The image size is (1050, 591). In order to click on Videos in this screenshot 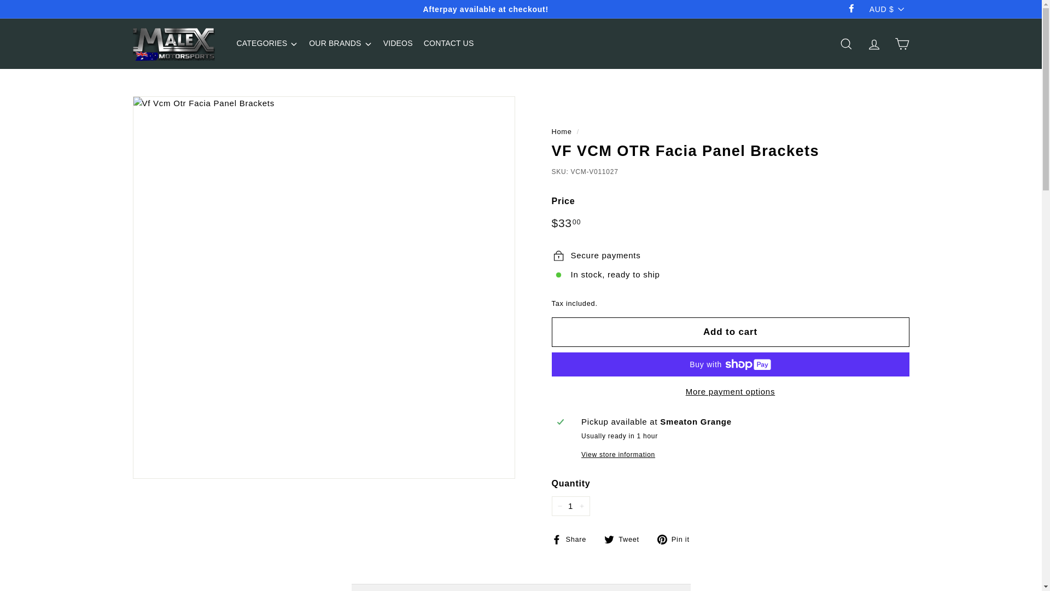, I will do `click(398, 44)`.